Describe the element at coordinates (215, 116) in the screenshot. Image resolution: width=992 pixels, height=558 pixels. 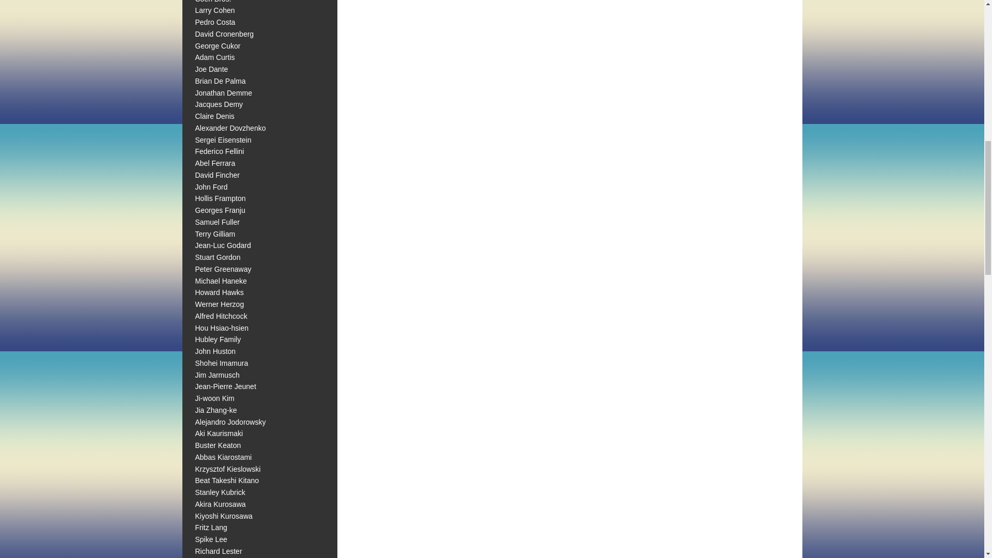
I see `Claire Denis` at that location.